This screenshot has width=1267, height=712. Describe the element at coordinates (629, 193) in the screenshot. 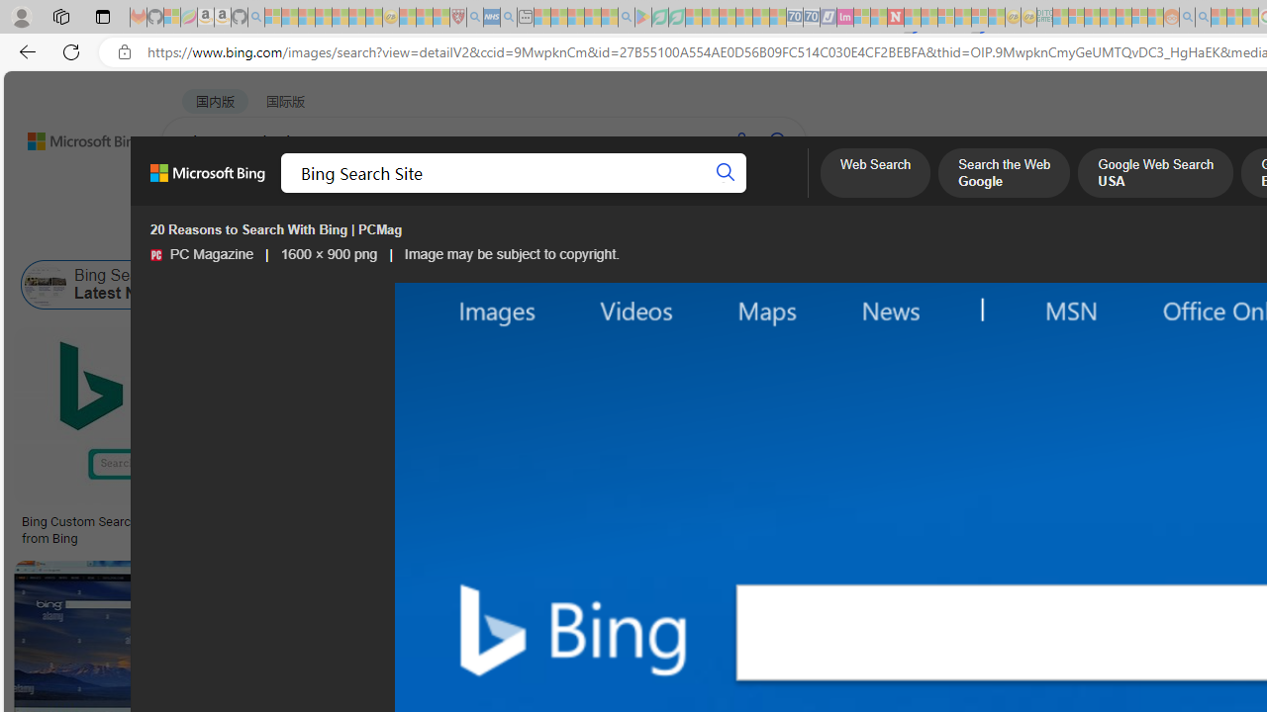

I see `ACADEMIC` at that location.